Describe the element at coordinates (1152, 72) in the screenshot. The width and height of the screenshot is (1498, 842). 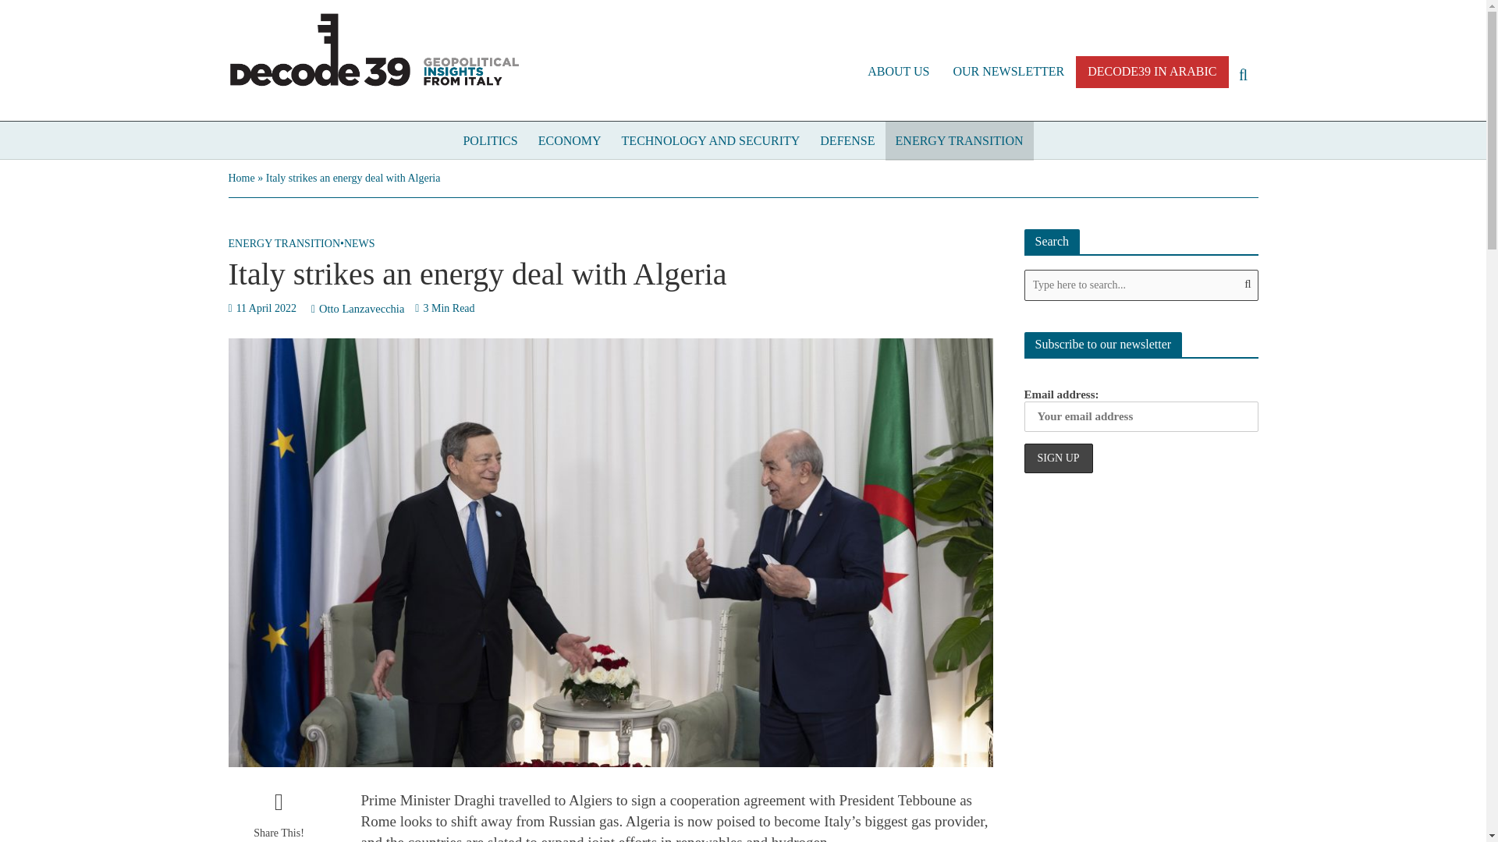
I see `DECODE39 IN ARABIC` at that location.